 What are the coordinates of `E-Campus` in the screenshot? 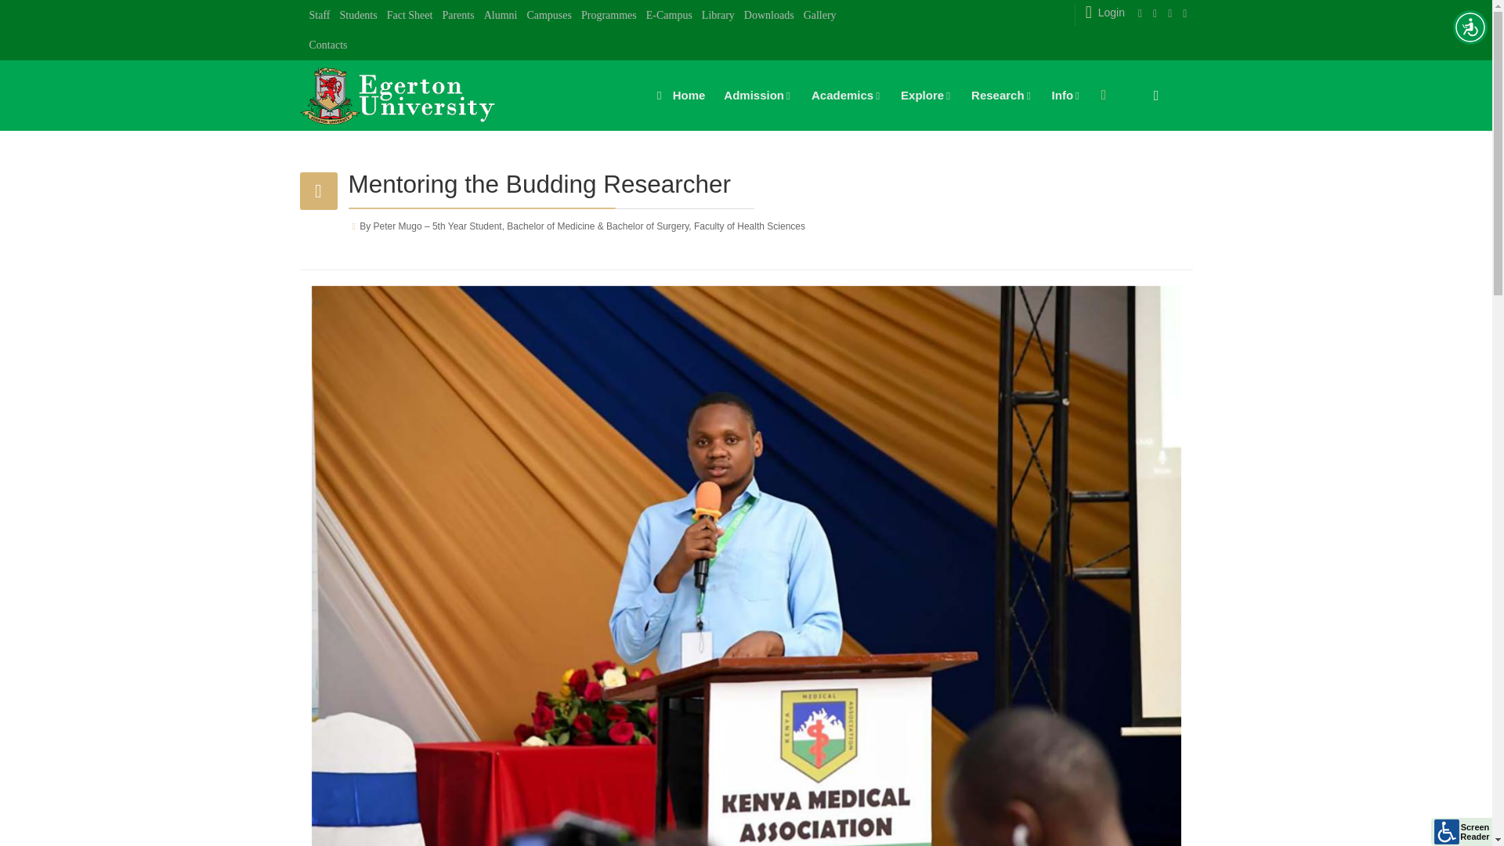 It's located at (669, 16).